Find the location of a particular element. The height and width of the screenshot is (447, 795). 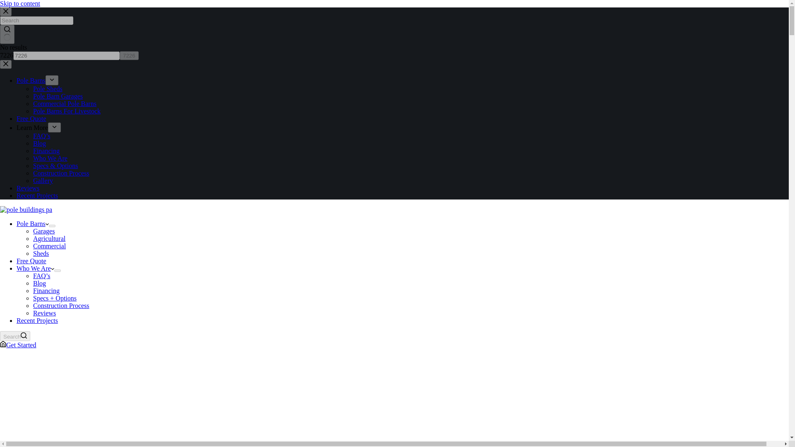

Pole Barns is located at coordinates (32, 223).